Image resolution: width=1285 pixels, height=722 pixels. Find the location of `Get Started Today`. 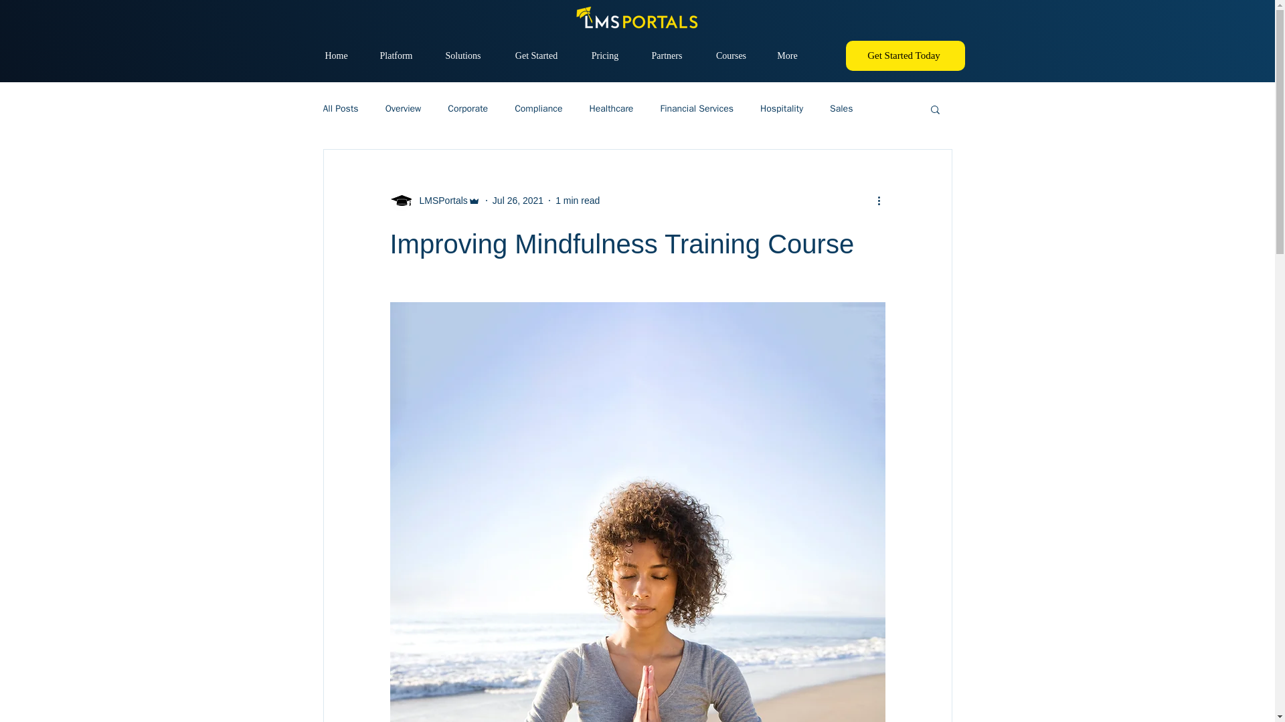

Get Started Today is located at coordinates (905, 55).